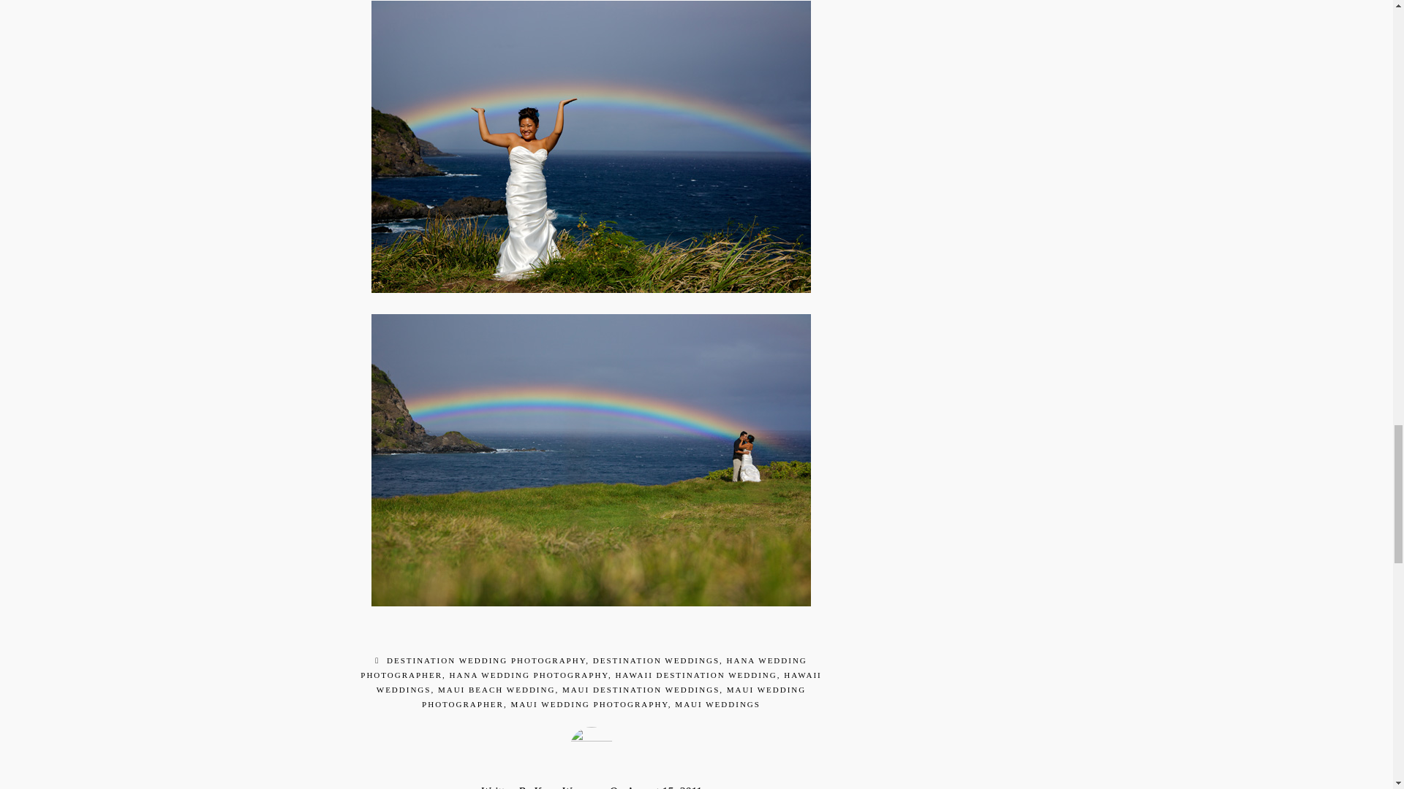 The height and width of the screenshot is (789, 1404). What do you see at coordinates (641, 690) in the screenshot?
I see `MAUI DESTINATION WEDDINGS` at bounding box center [641, 690].